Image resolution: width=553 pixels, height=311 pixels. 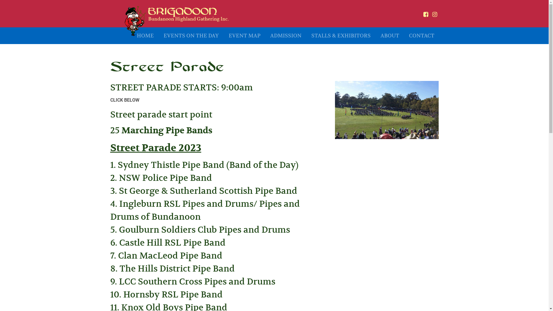 What do you see at coordinates (421, 36) in the screenshot?
I see `CONTACT` at bounding box center [421, 36].